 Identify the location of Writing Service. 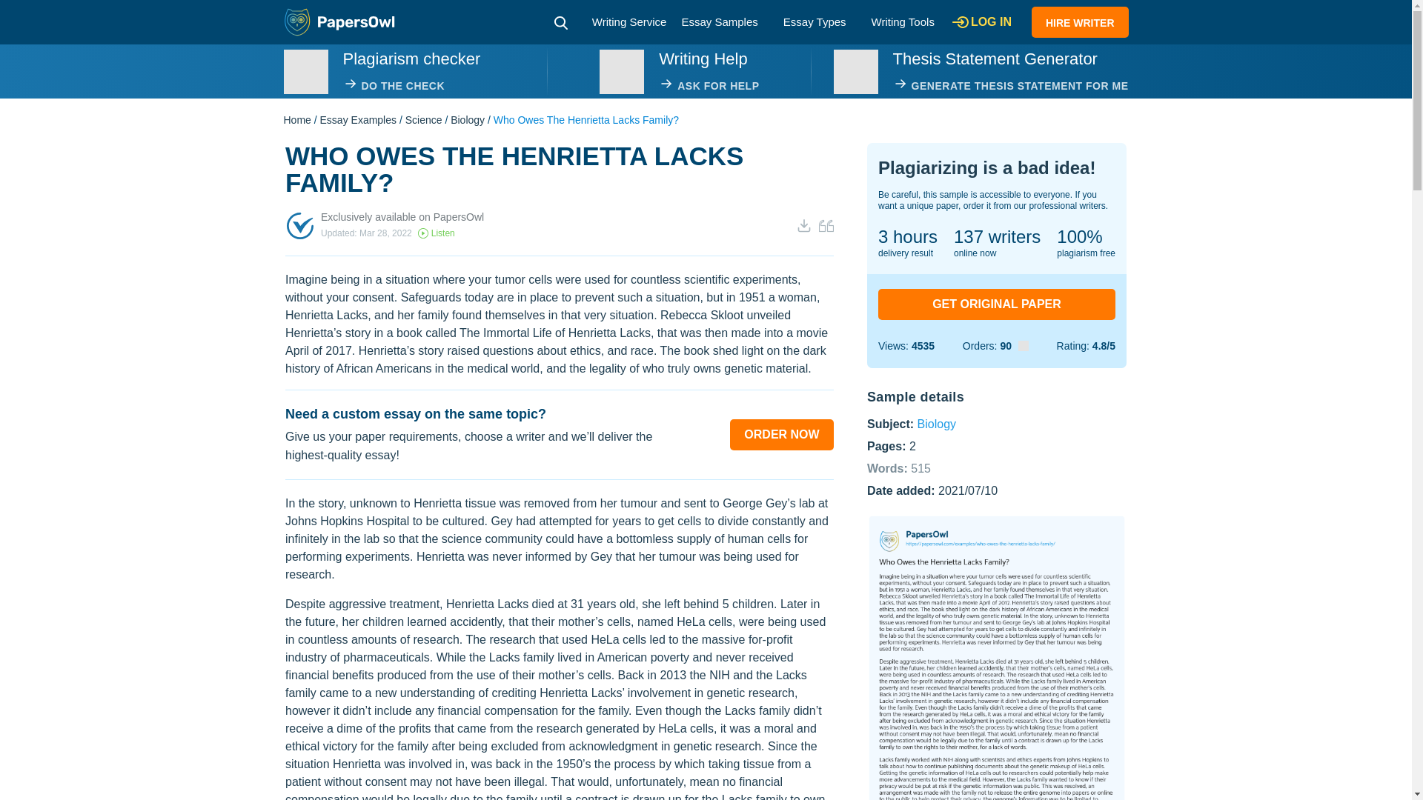
(629, 21).